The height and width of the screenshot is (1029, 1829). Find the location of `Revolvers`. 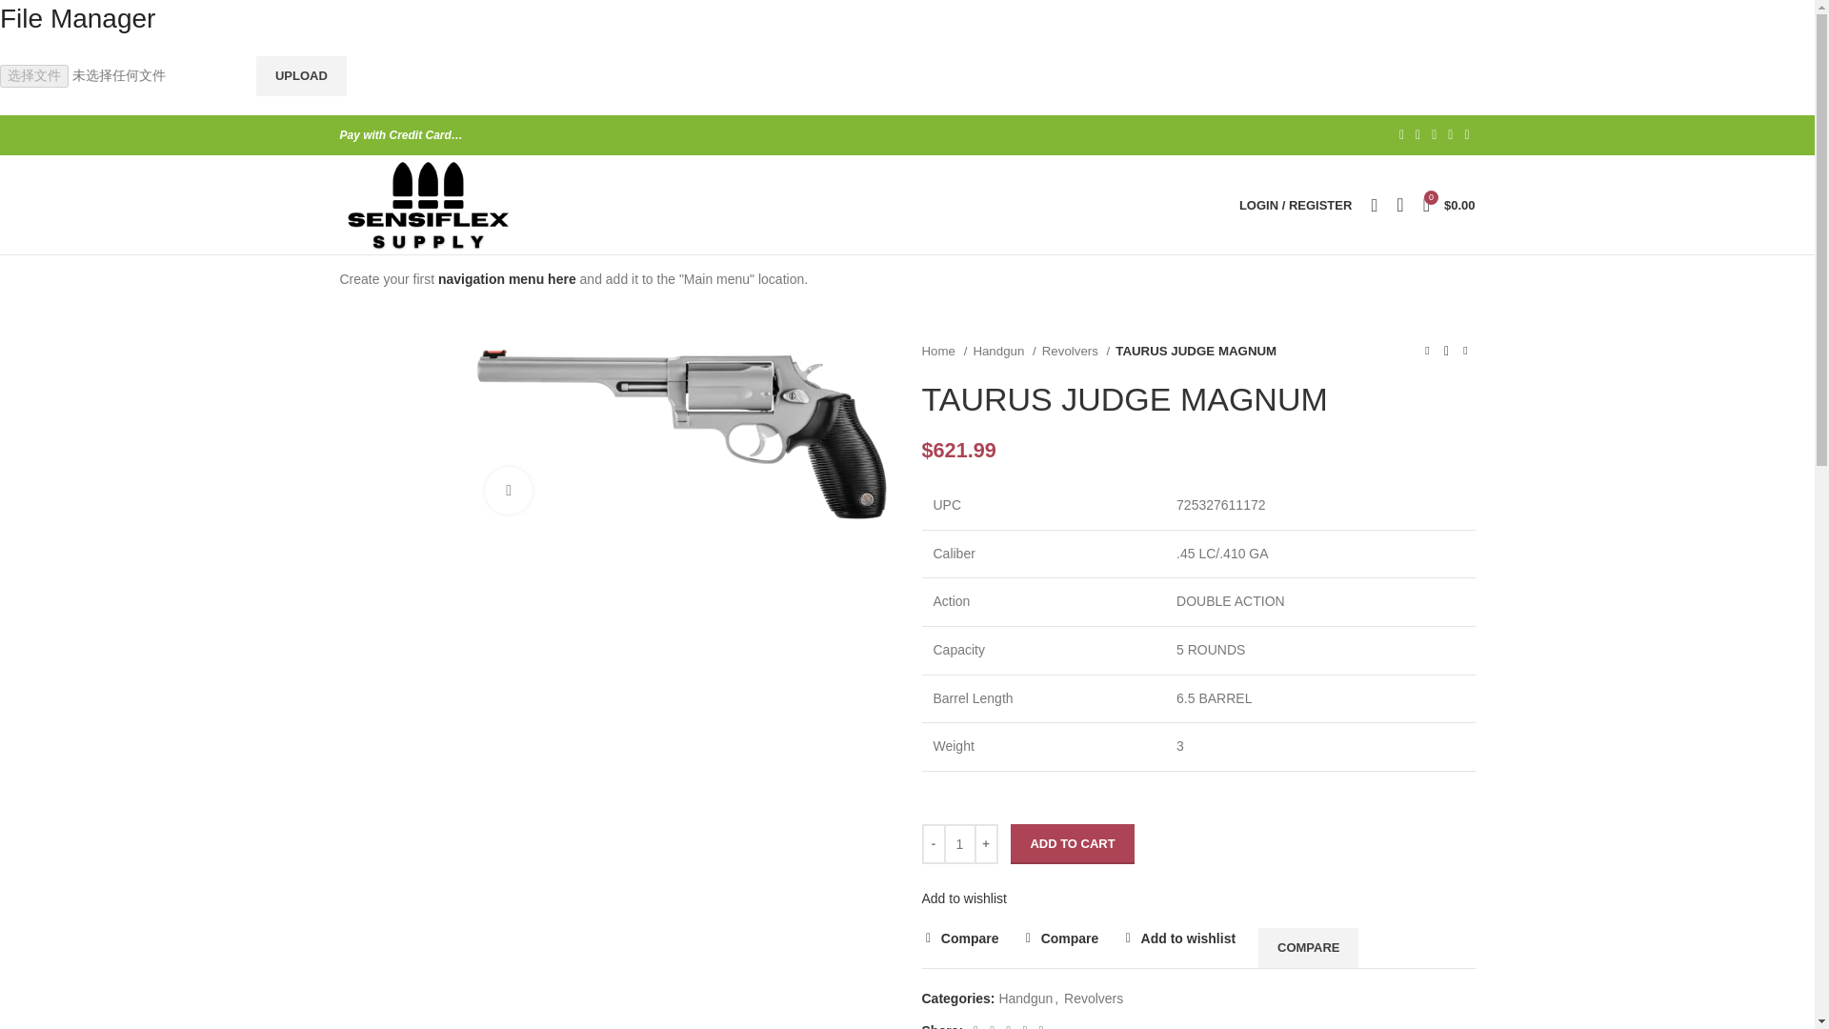

Revolvers is located at coordinates (1076, 351).